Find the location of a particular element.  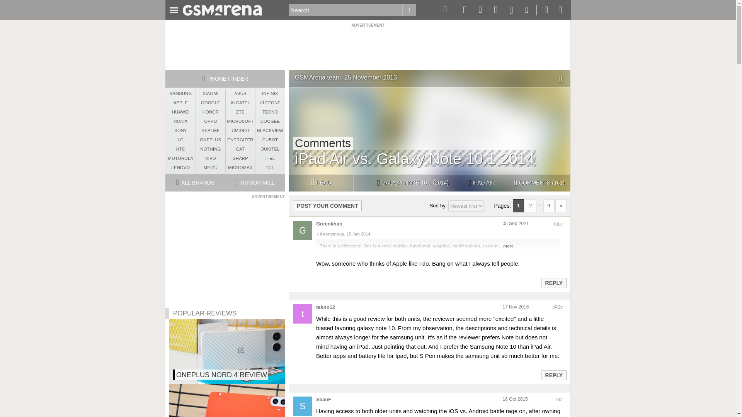

POST YOUR COMMENT is located at coordinates (327, 205).